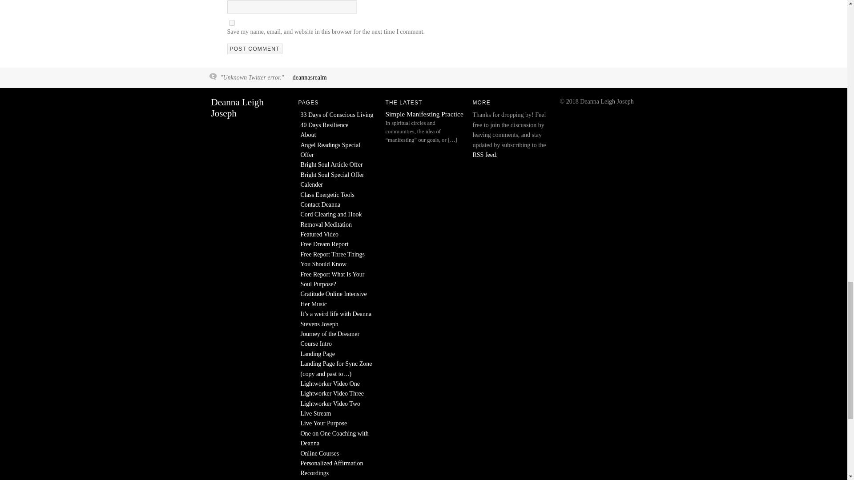  What do you see at coordinates (314, 304) in the screenshot?
I see `Her Music` at bounding box center [314, 304].